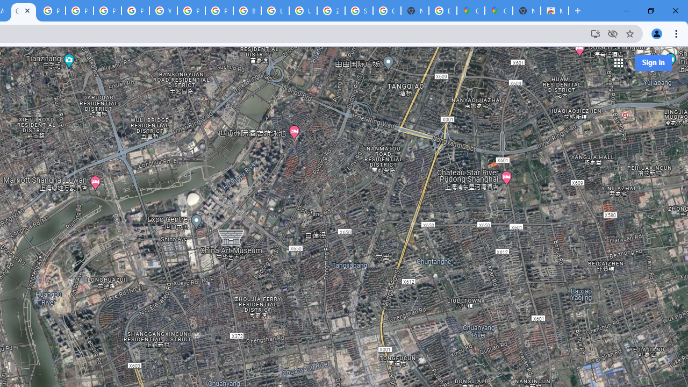 The height and width of the screenshot is (387, 688). Describe the element at coordinates (80, 11) in the screenshot. I see `Privacy Help Center - Policies Help` at that location.